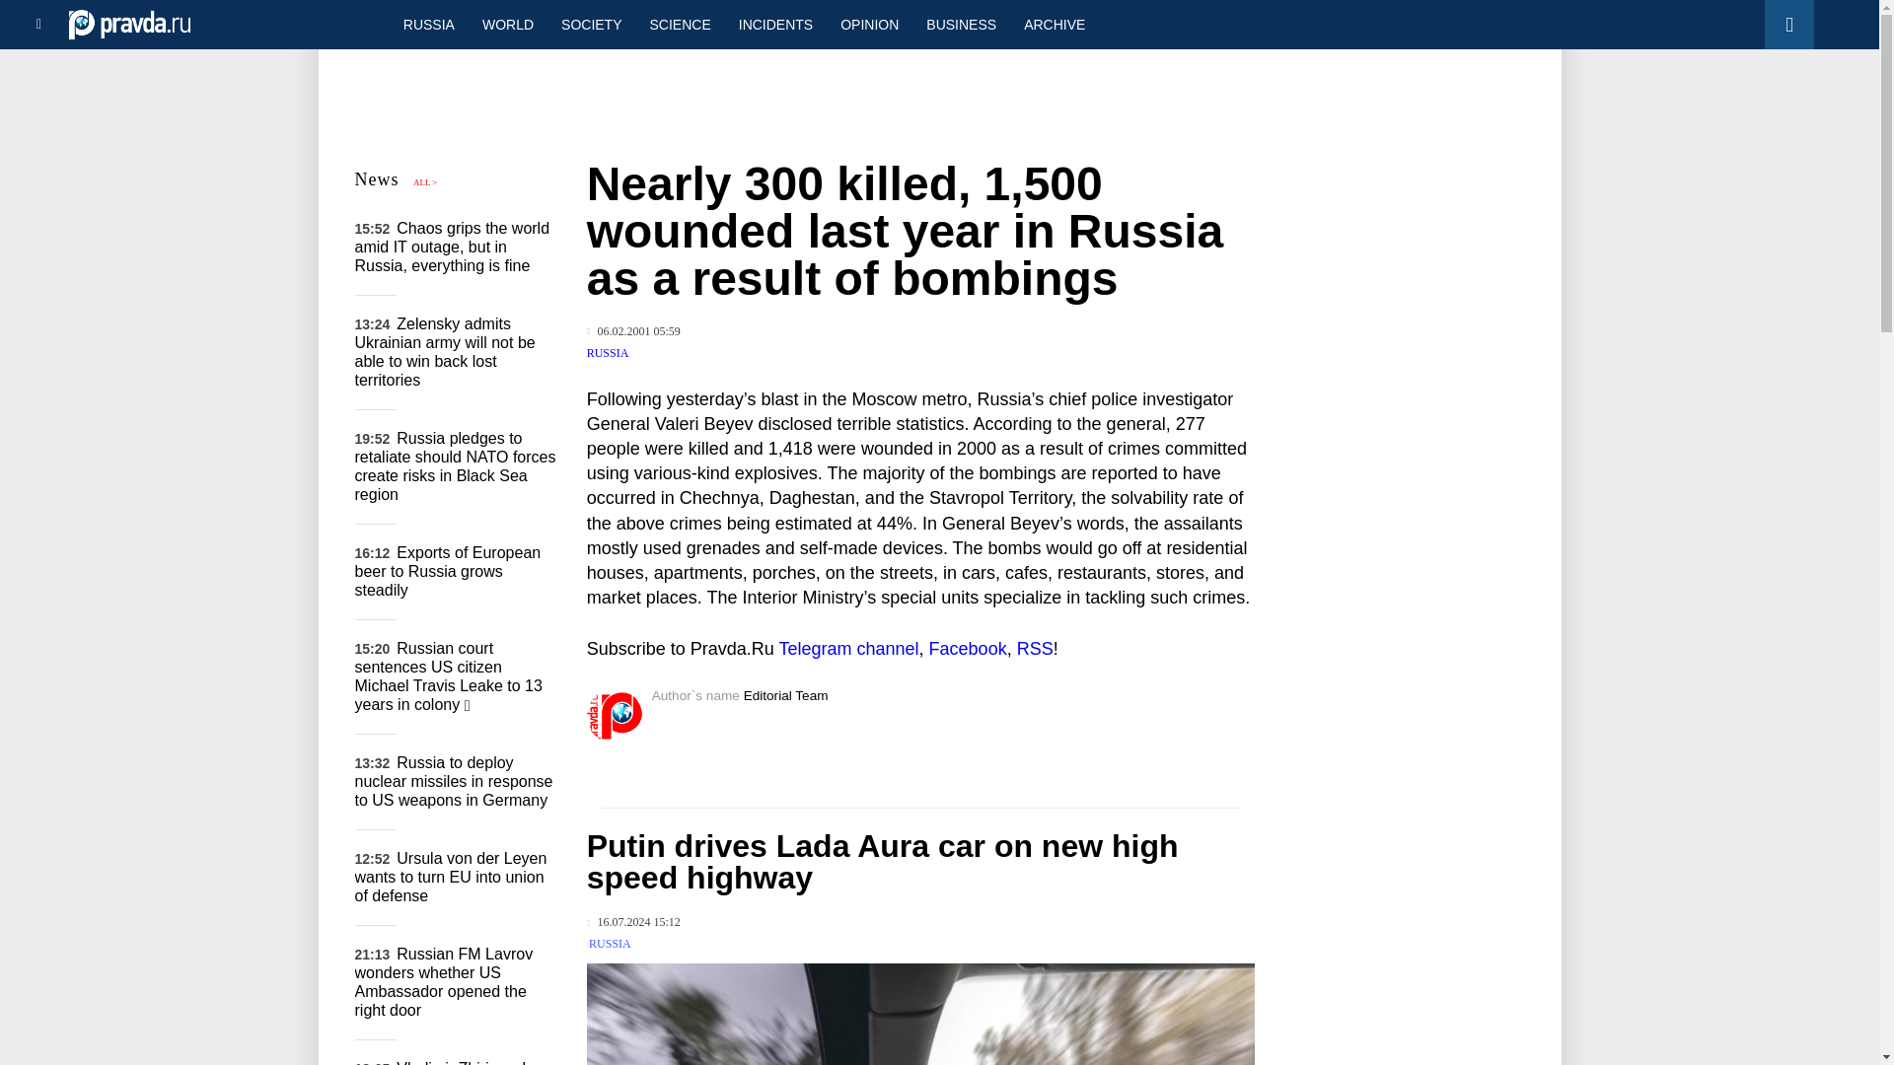 This screenshot has height=1065, width=1894. Describe the element at coordinates (961, 24) in the screenshot. I see `BUSINESS` at that location.